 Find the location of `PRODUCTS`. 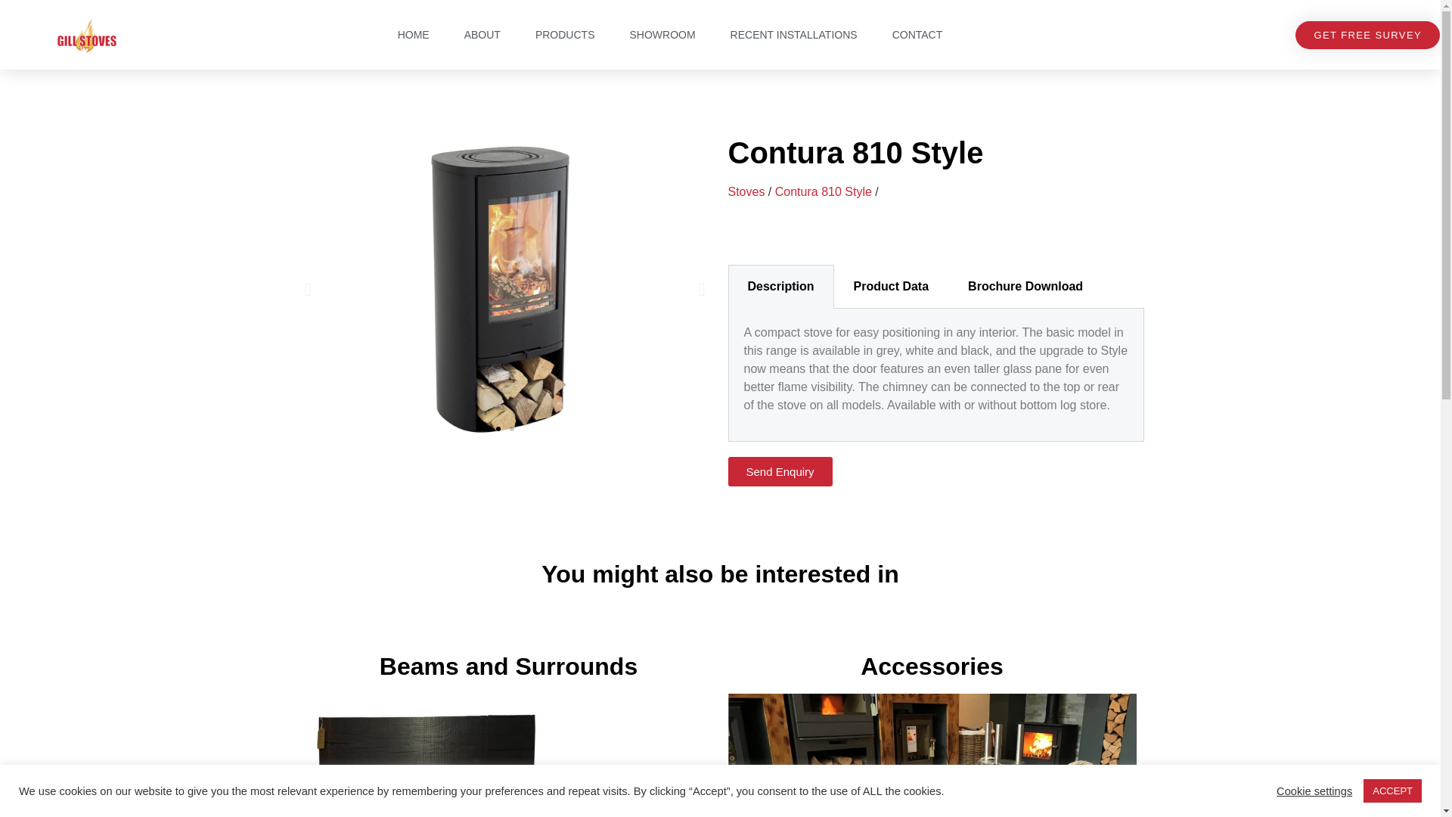

PRODUCTS is located at coordinates (564, 35).